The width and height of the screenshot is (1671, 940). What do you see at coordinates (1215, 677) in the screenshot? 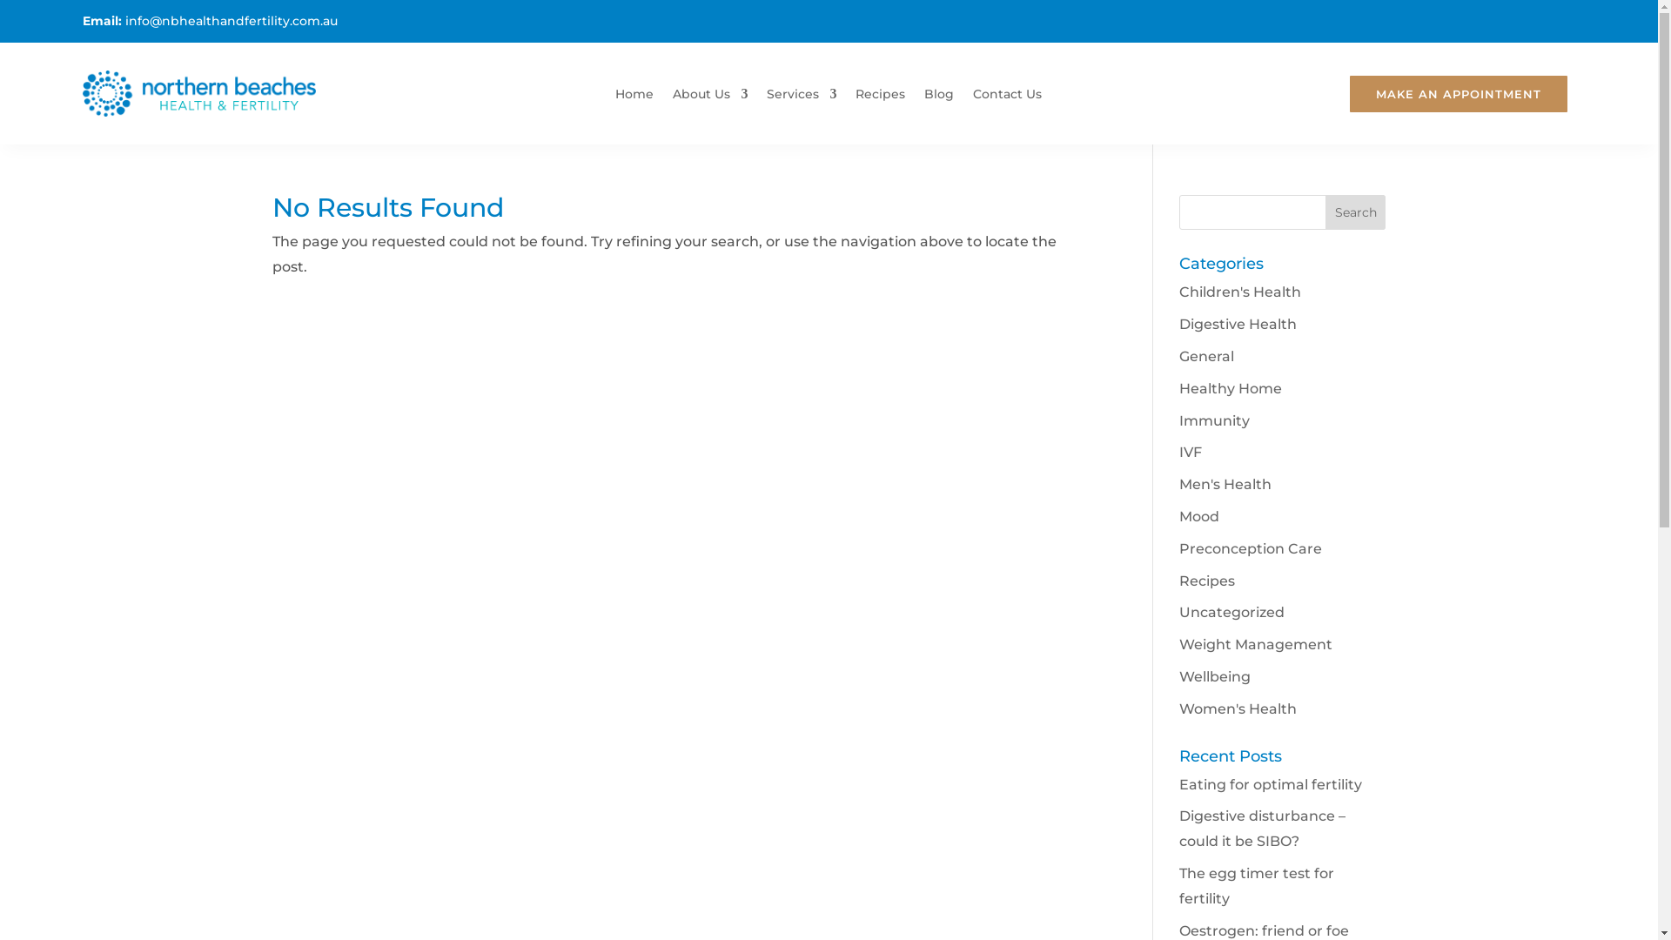
I see `Wellbeing` at bounding box center [1215, 677].